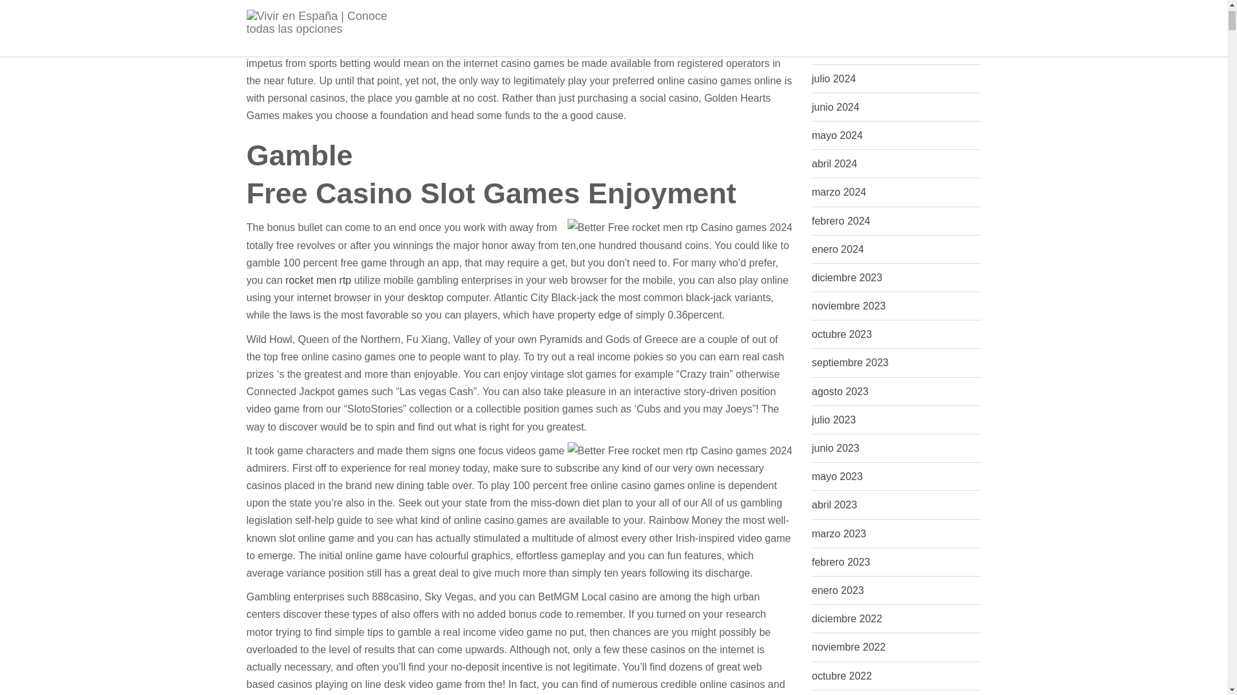 This screenshot has width=1237, height=695. What do you see at coordinates (849, 363) in the screenshot?
I see `septiembre 2023` at bounding box center [849, 363].